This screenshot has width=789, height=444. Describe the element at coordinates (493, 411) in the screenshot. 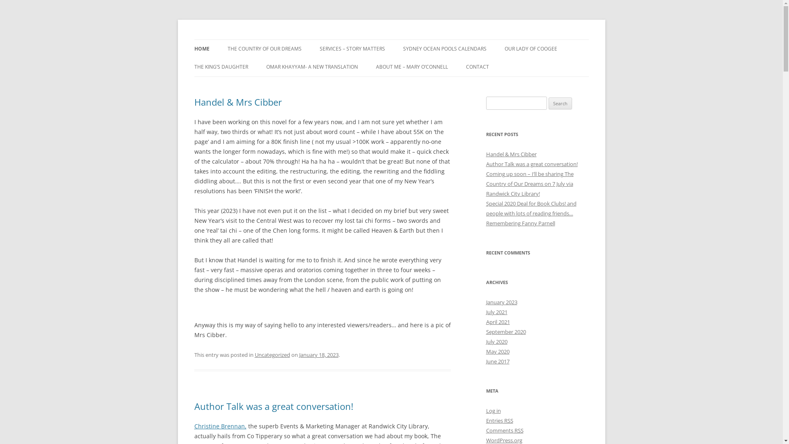

I see `Log in` at that location.